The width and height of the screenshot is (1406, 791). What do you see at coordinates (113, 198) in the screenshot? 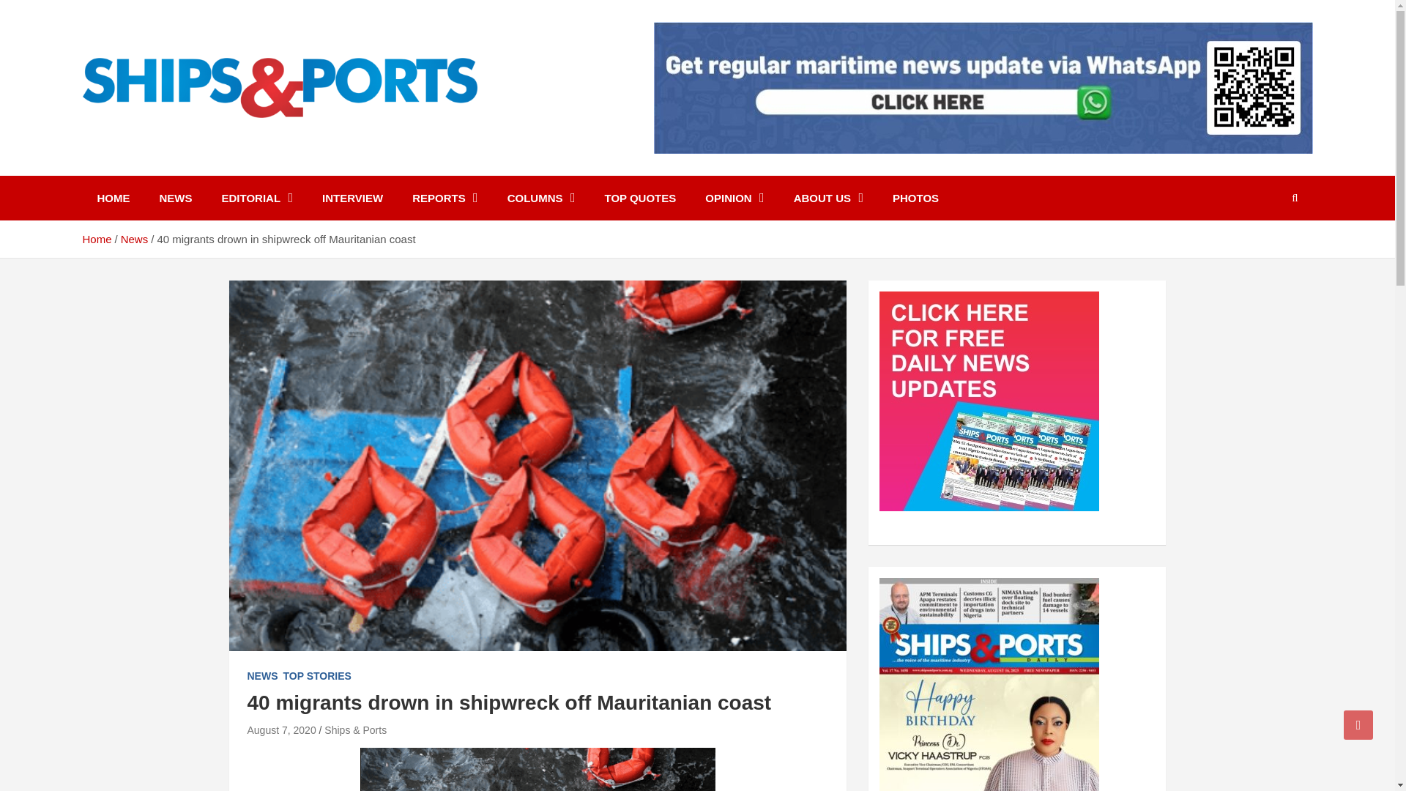
I see `HOME` at bounding box center [113, 198].